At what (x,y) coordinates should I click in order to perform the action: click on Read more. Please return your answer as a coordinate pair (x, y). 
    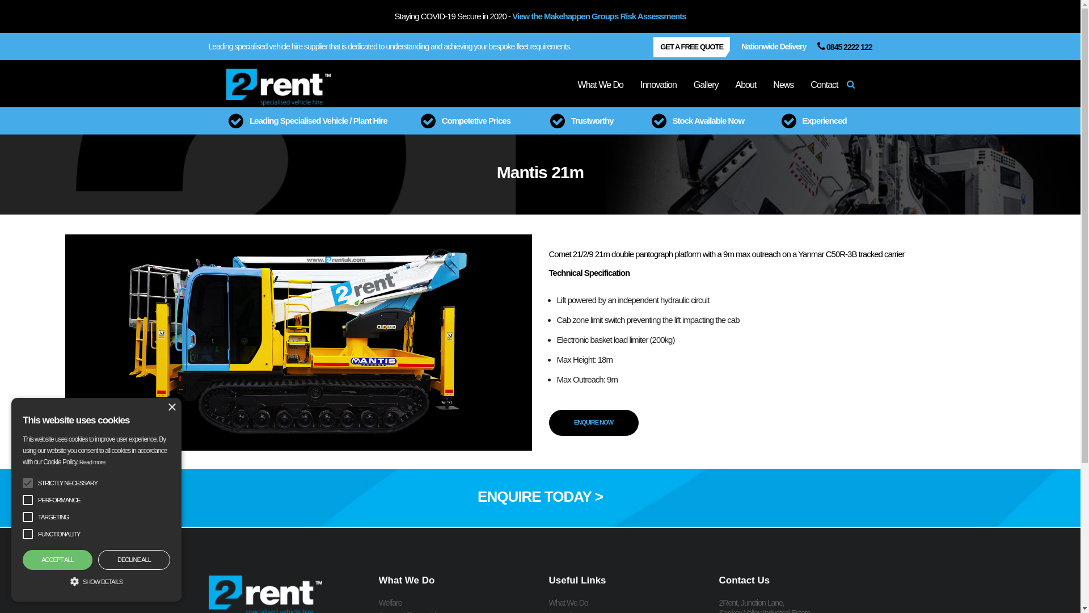
    Looking at the image, I should click on (92, 462).